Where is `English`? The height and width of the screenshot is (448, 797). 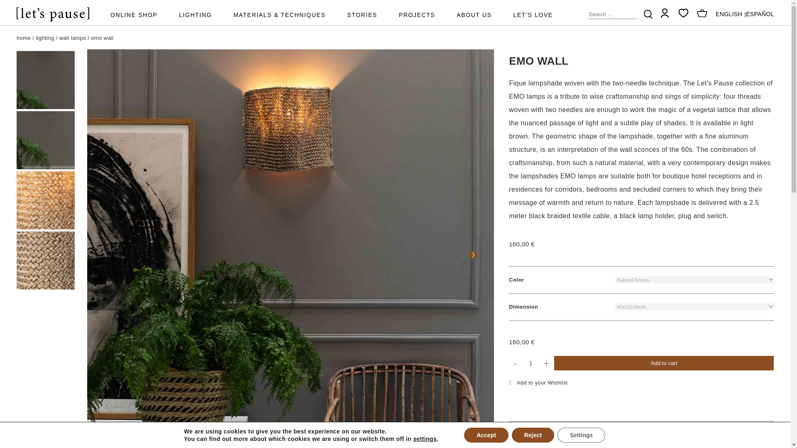
English is located at coordinates (729, 14).